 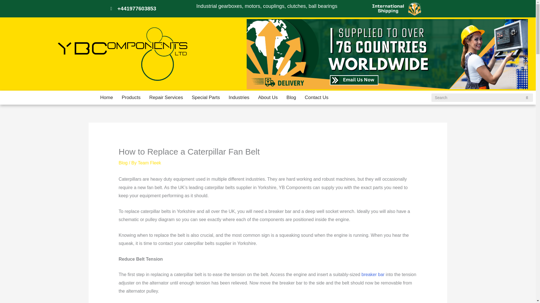 I want to click on breaker bar, so click(x=373, y=274).